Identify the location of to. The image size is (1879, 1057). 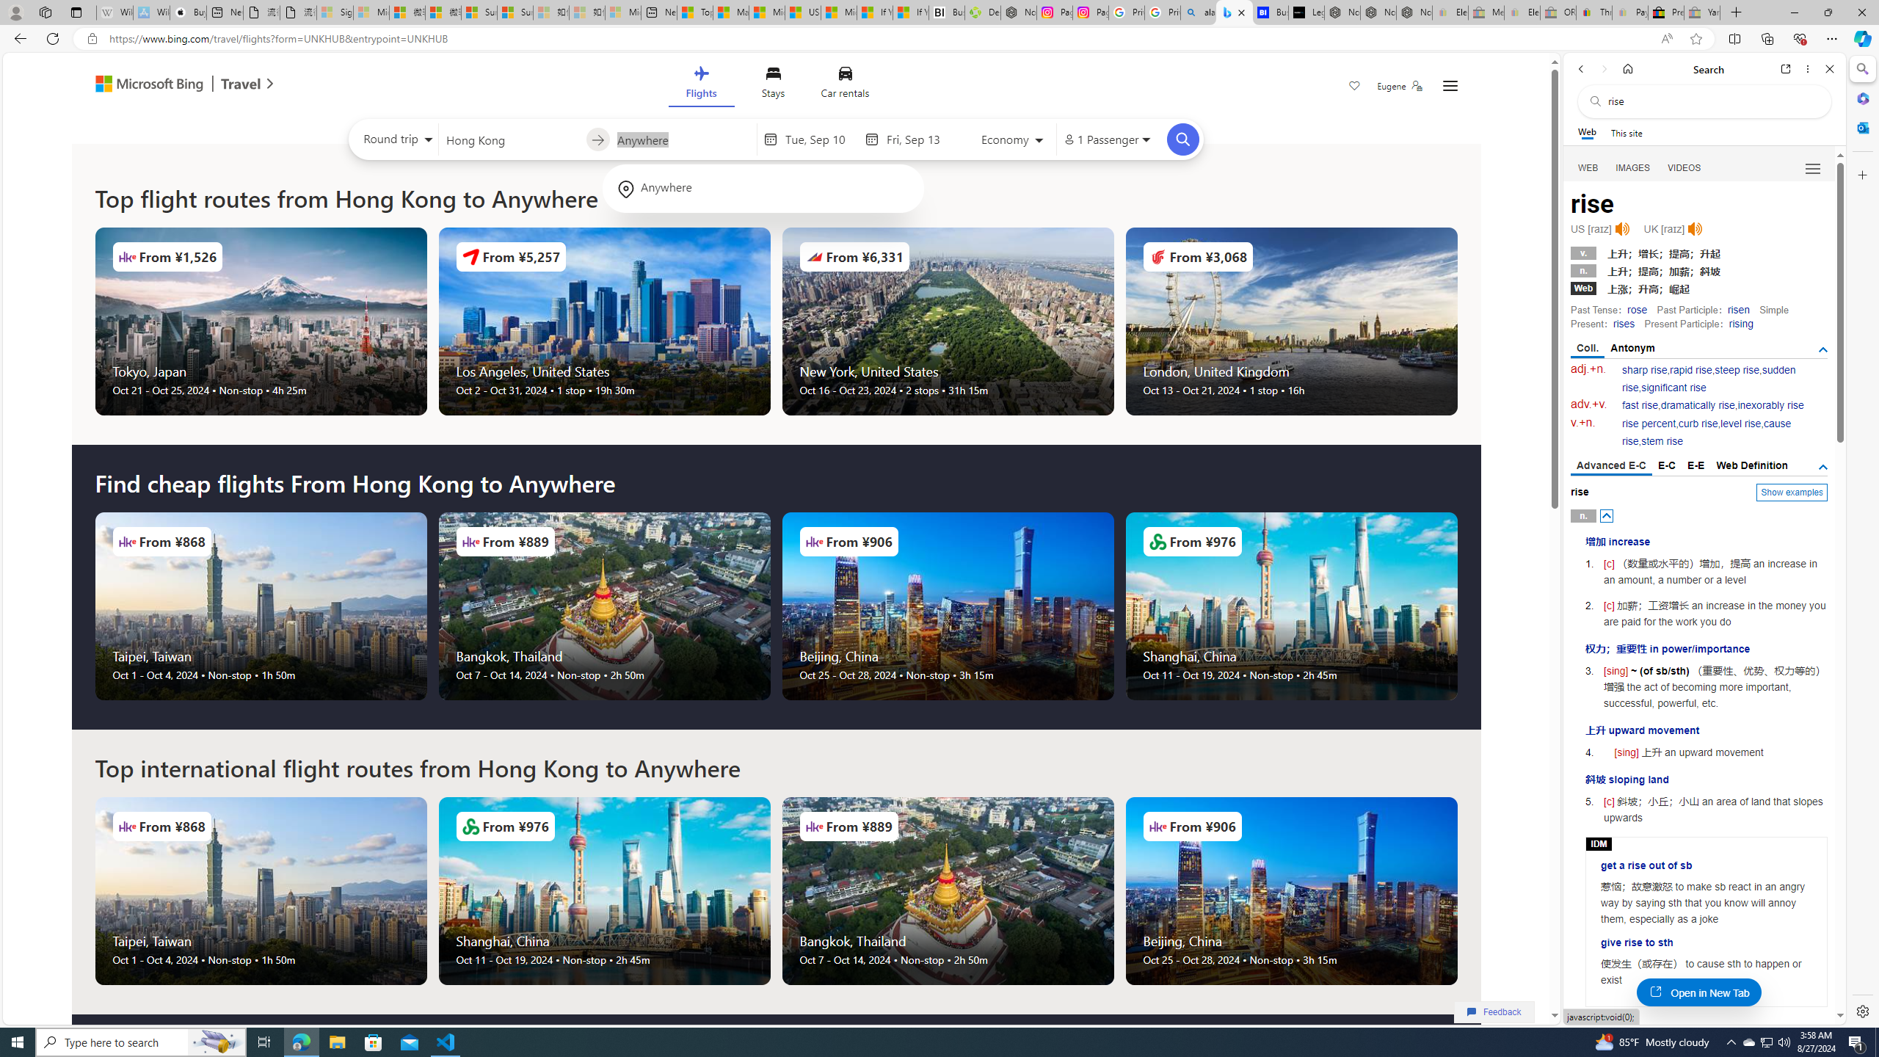
(597, 139).